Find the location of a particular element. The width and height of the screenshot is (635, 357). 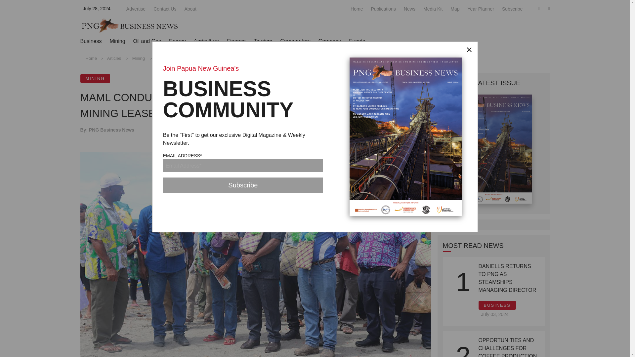

Company is located at coordinates (330, 41).